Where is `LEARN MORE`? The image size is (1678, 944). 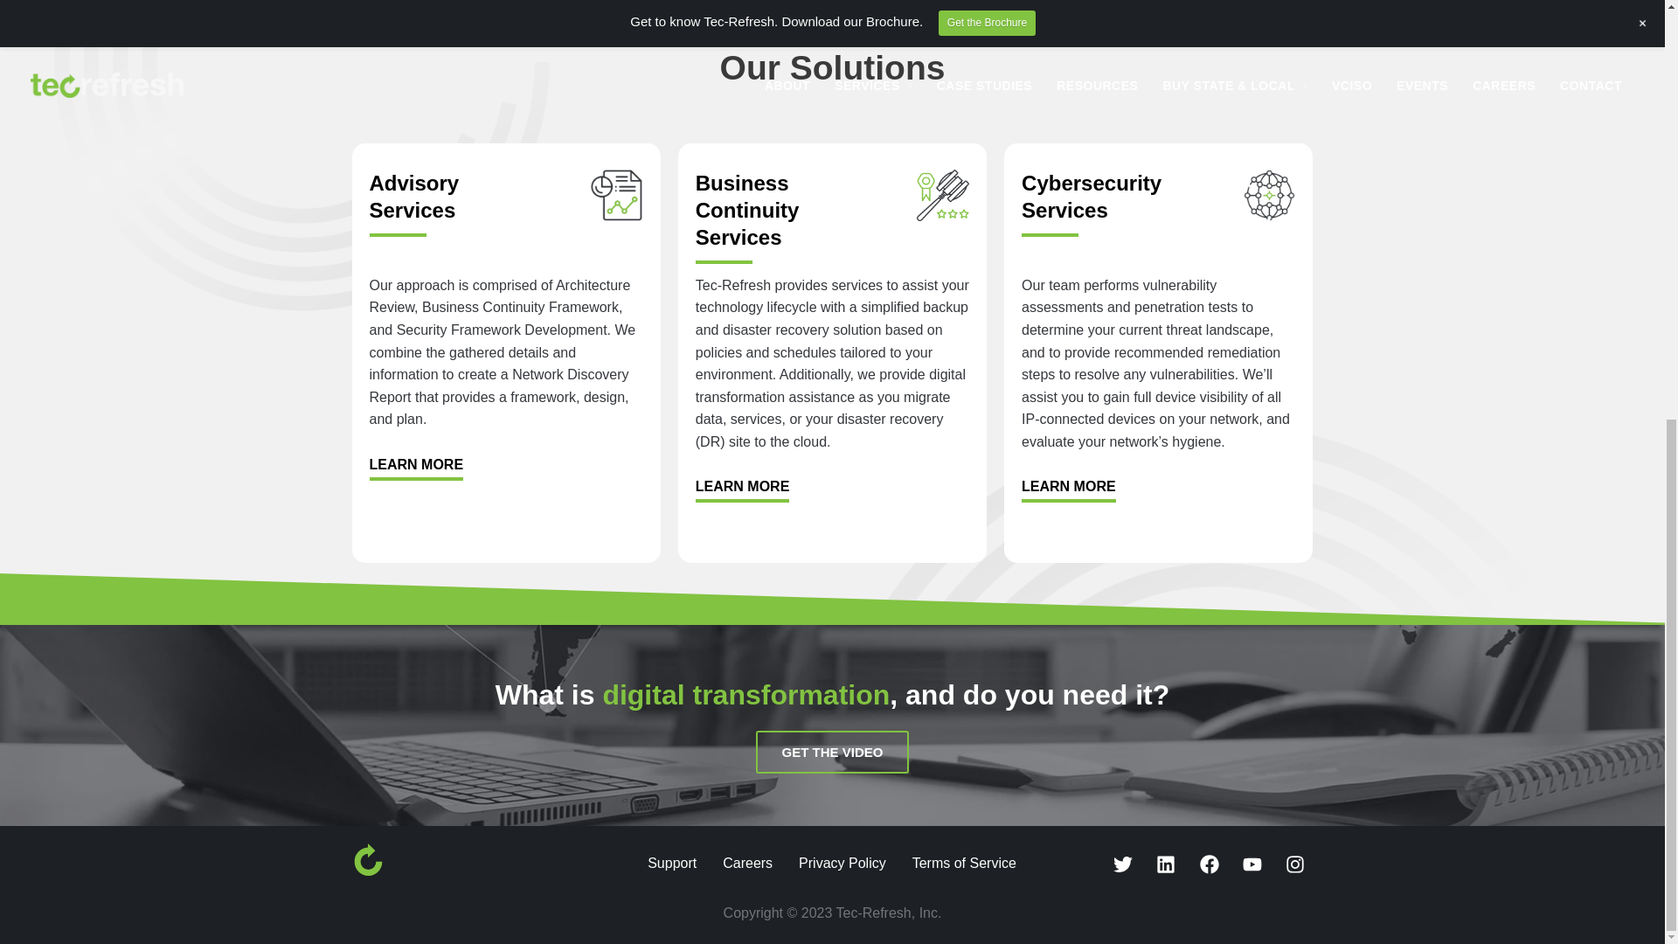
LEARN MORE is located at coordinates (1068, 489).